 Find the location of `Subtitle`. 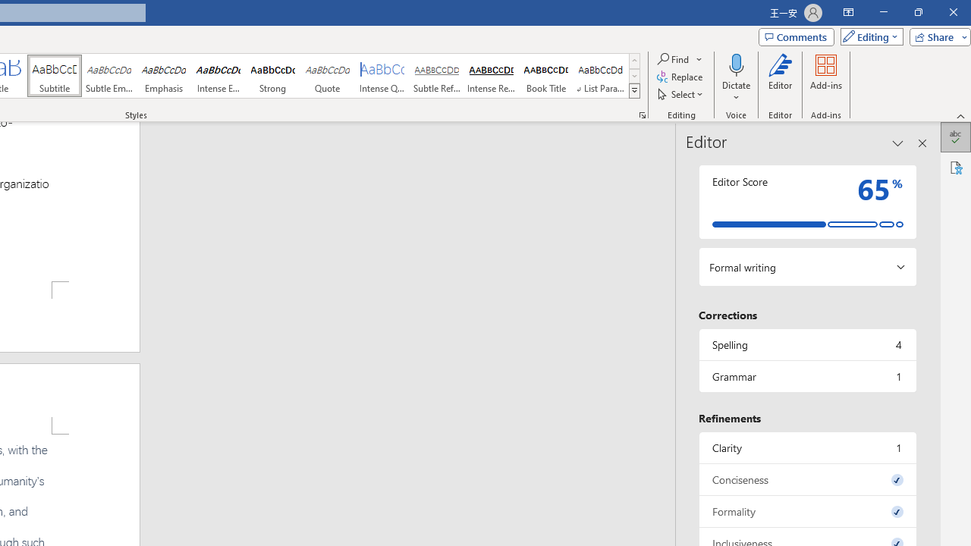

Subtitle is located at coordinates (54, 76).